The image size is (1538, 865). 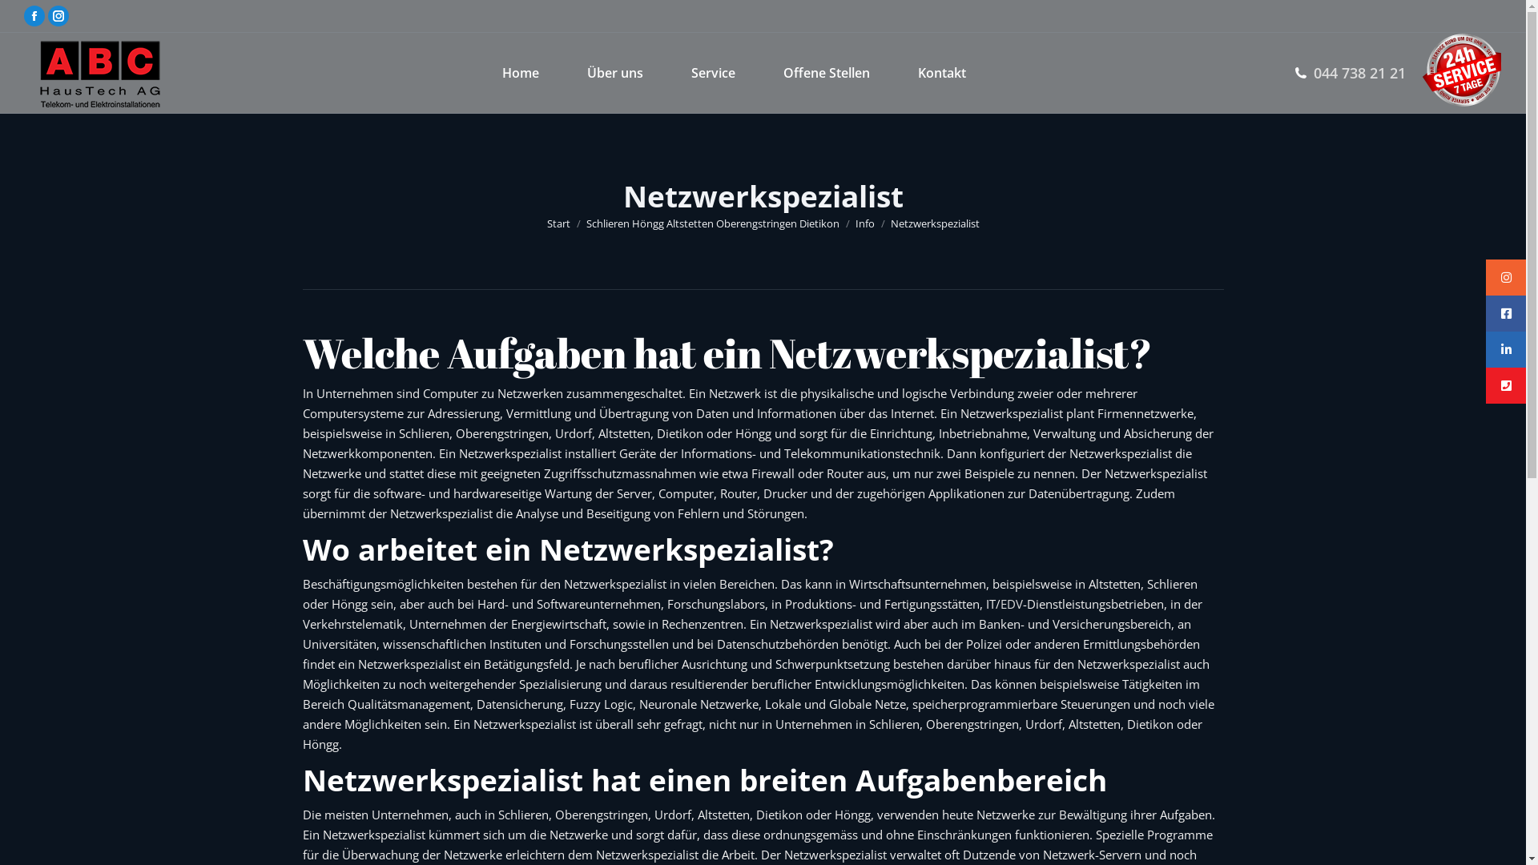 I want to click on Offene Stellen, so click(x=827, y=73).